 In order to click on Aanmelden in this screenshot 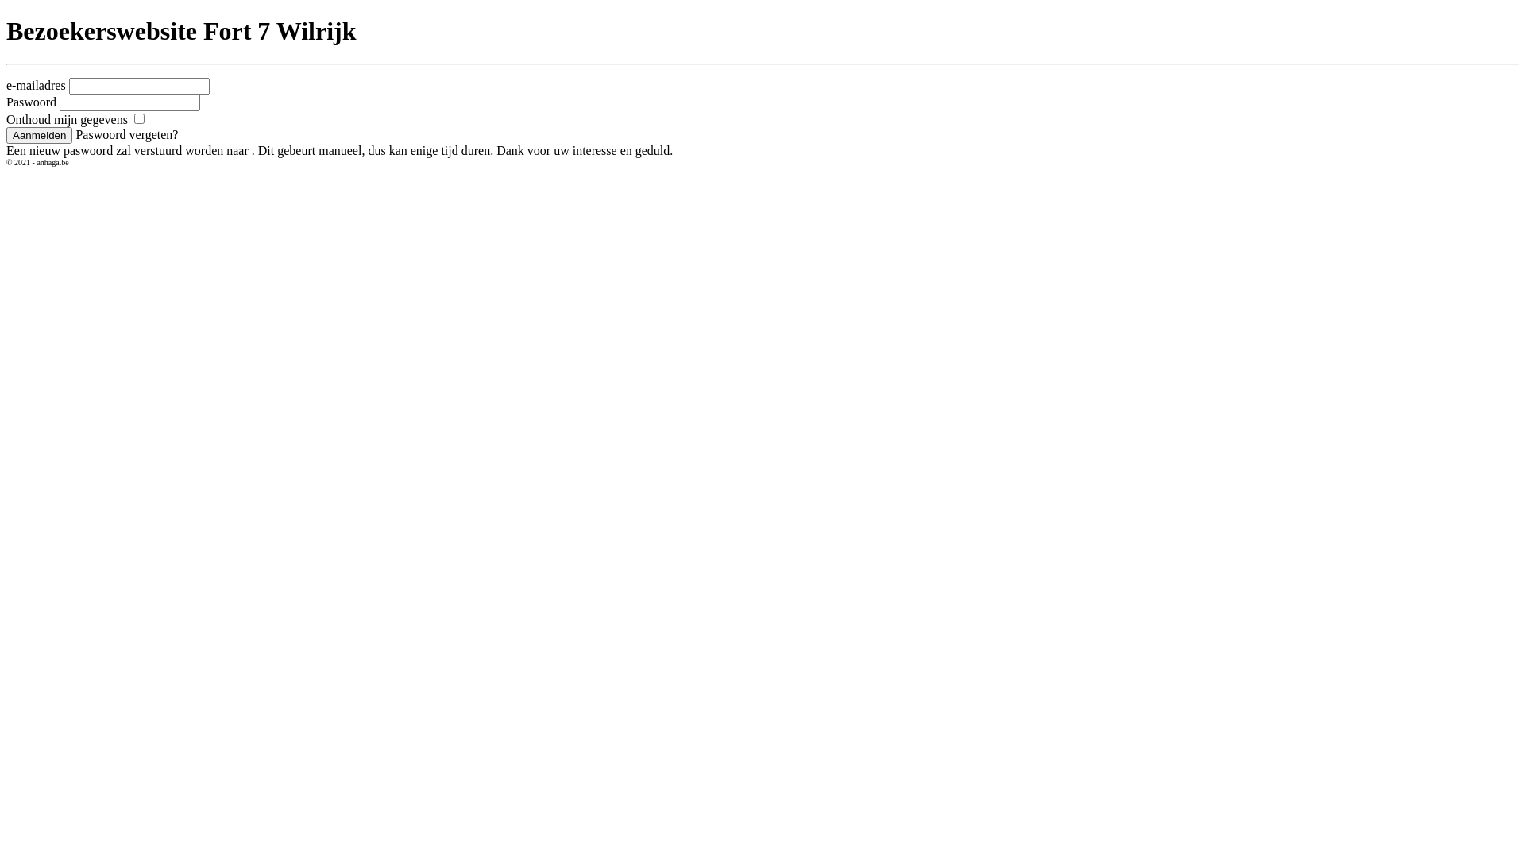, I will do `click(40, 135)`.